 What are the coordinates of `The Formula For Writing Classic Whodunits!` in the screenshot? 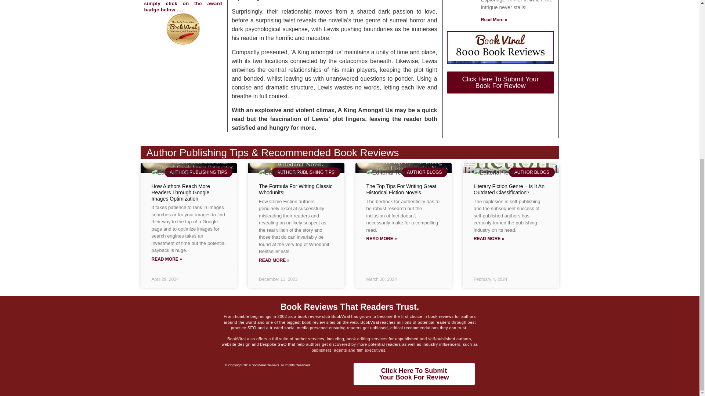 It's located at (295, 189).